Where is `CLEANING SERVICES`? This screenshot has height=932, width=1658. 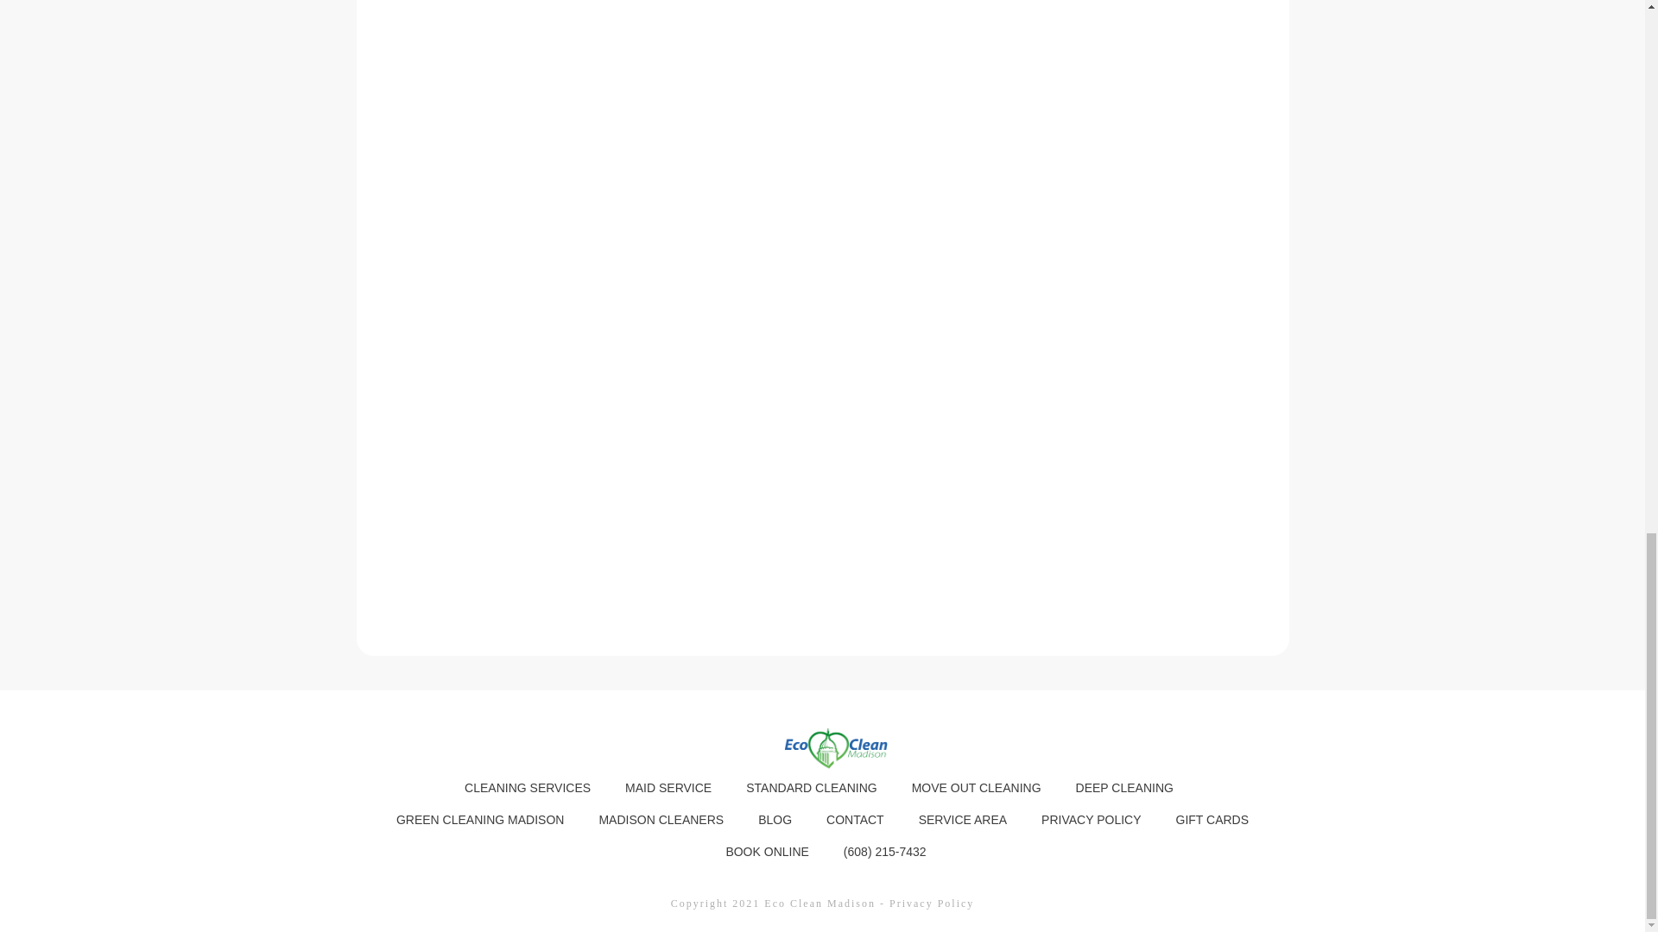
CLEANING SERVICES is located at coordinates (527, 788).